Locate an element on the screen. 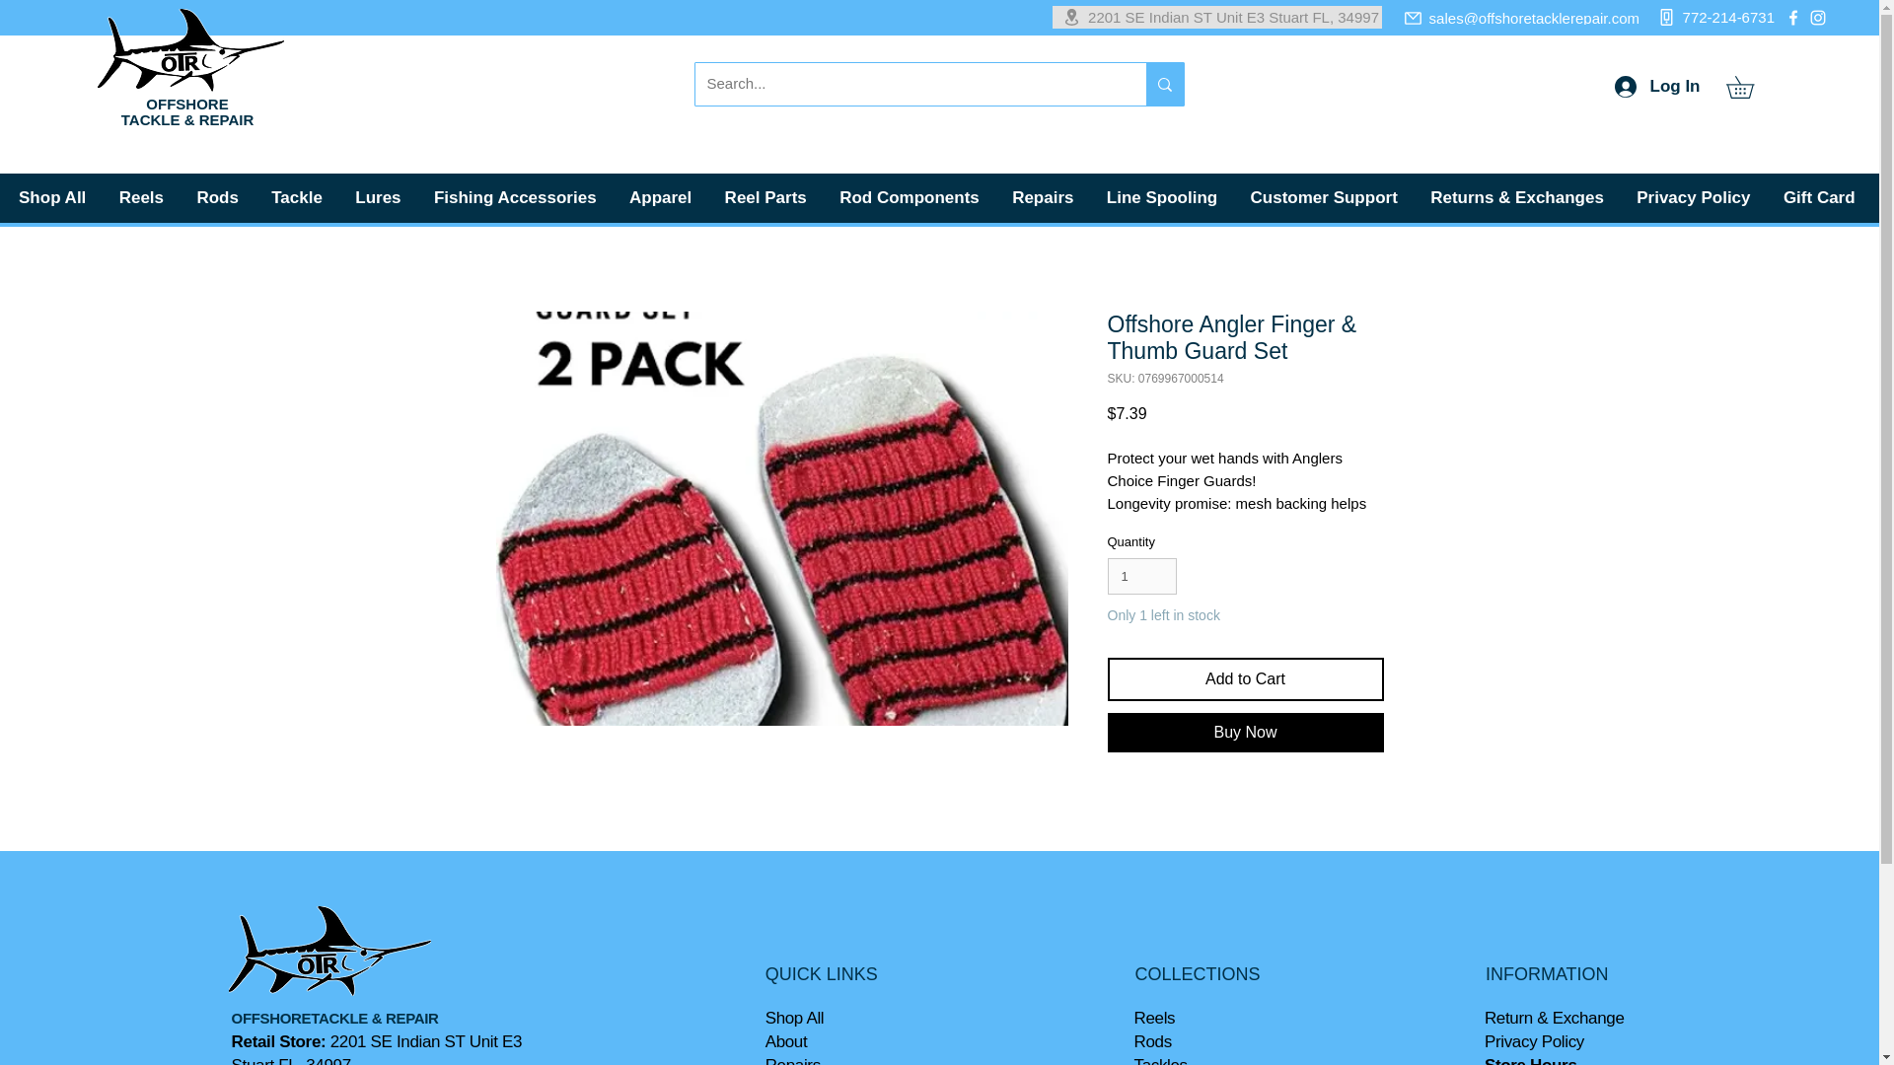 The width and height of the screenshot is (1894, 1065). 772-214-6731 is located at coordinates (1712, 18).